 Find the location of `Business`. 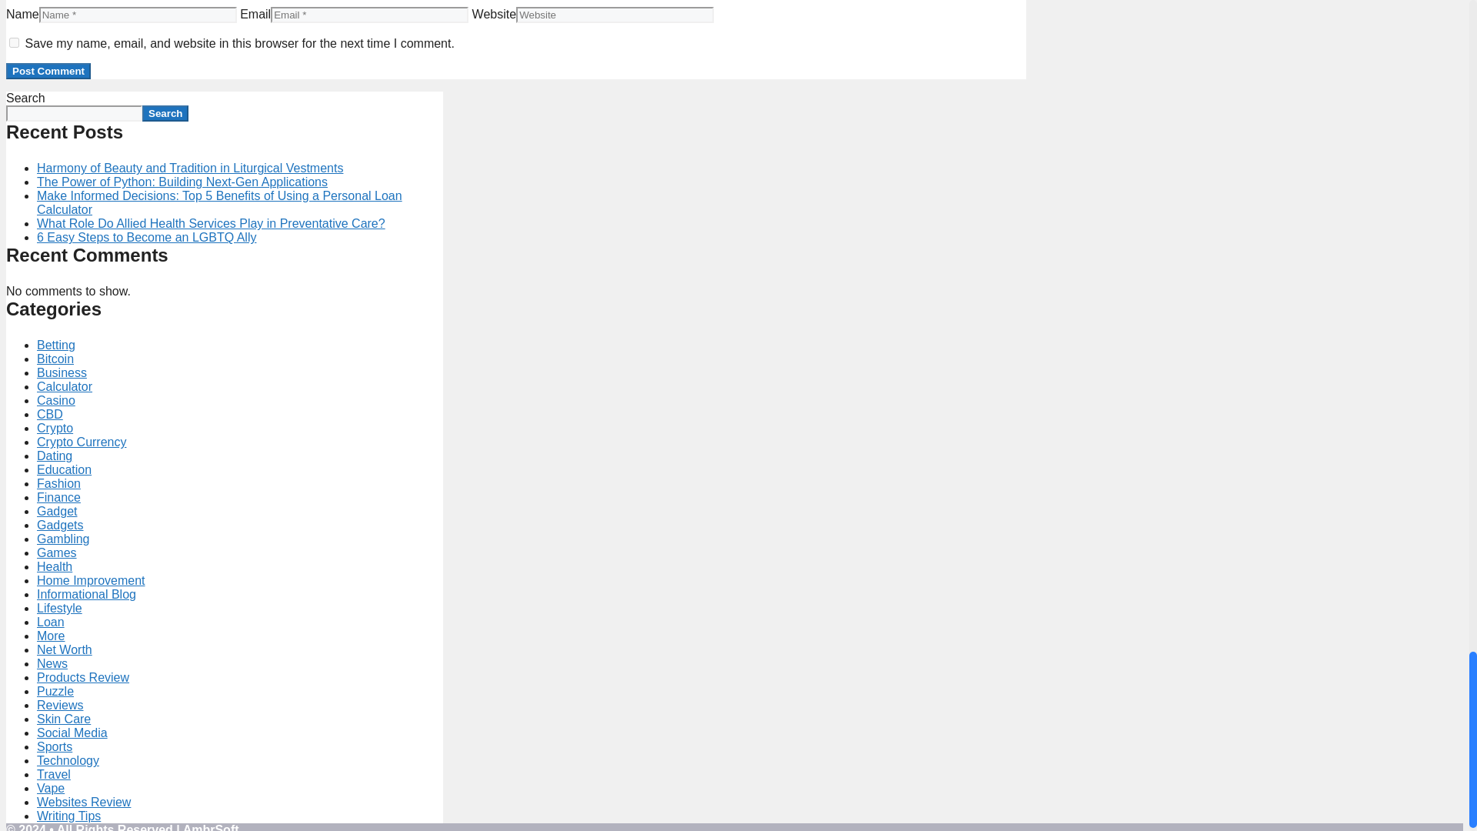

Business is located at coordinates (62, 372).